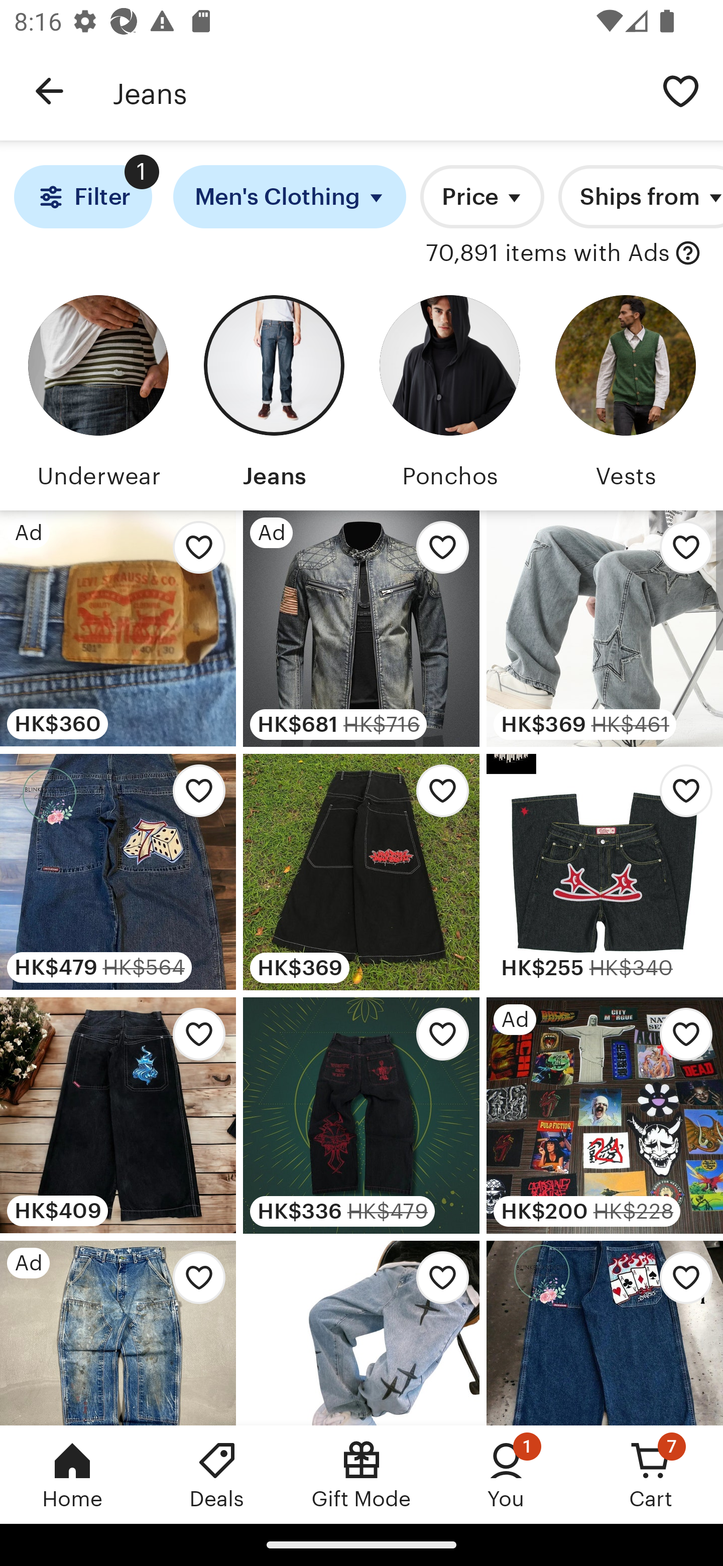 Image resolution: width=723 pixels, height=1566 pixels. I want to click on Ponchos, so click(449, 396).